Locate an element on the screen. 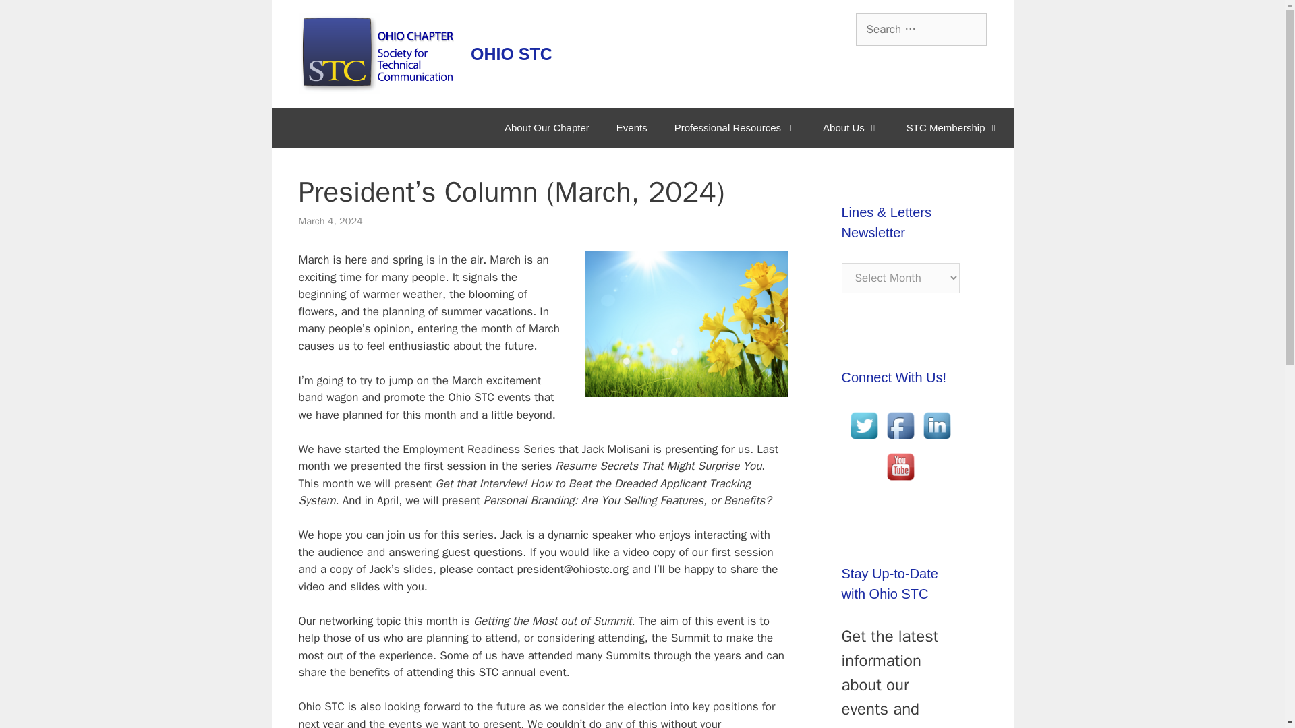 The height and width of the screenshot is (728, 1295). Visit Us On Twitter is located at coordinates (863, 439).